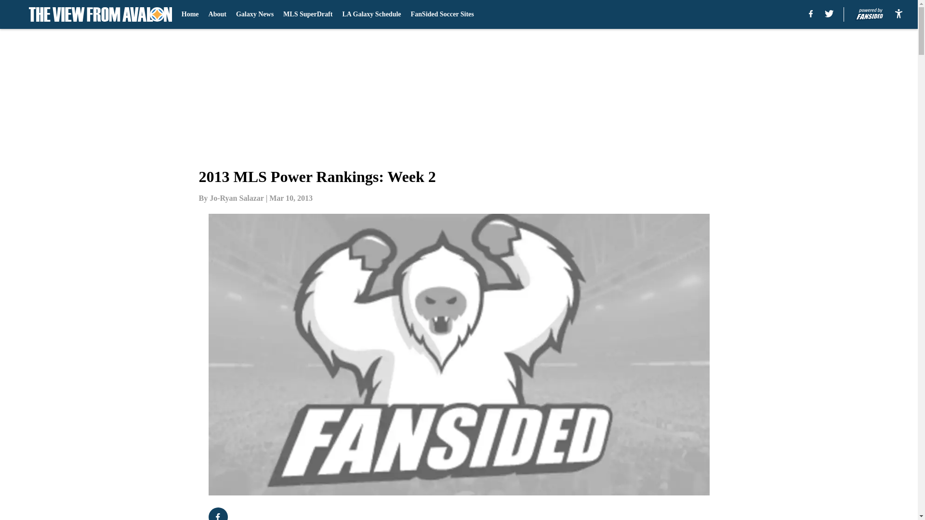 This screenshot has width=925, height=520. I want to click on Galaxy News, so click(254, 14).